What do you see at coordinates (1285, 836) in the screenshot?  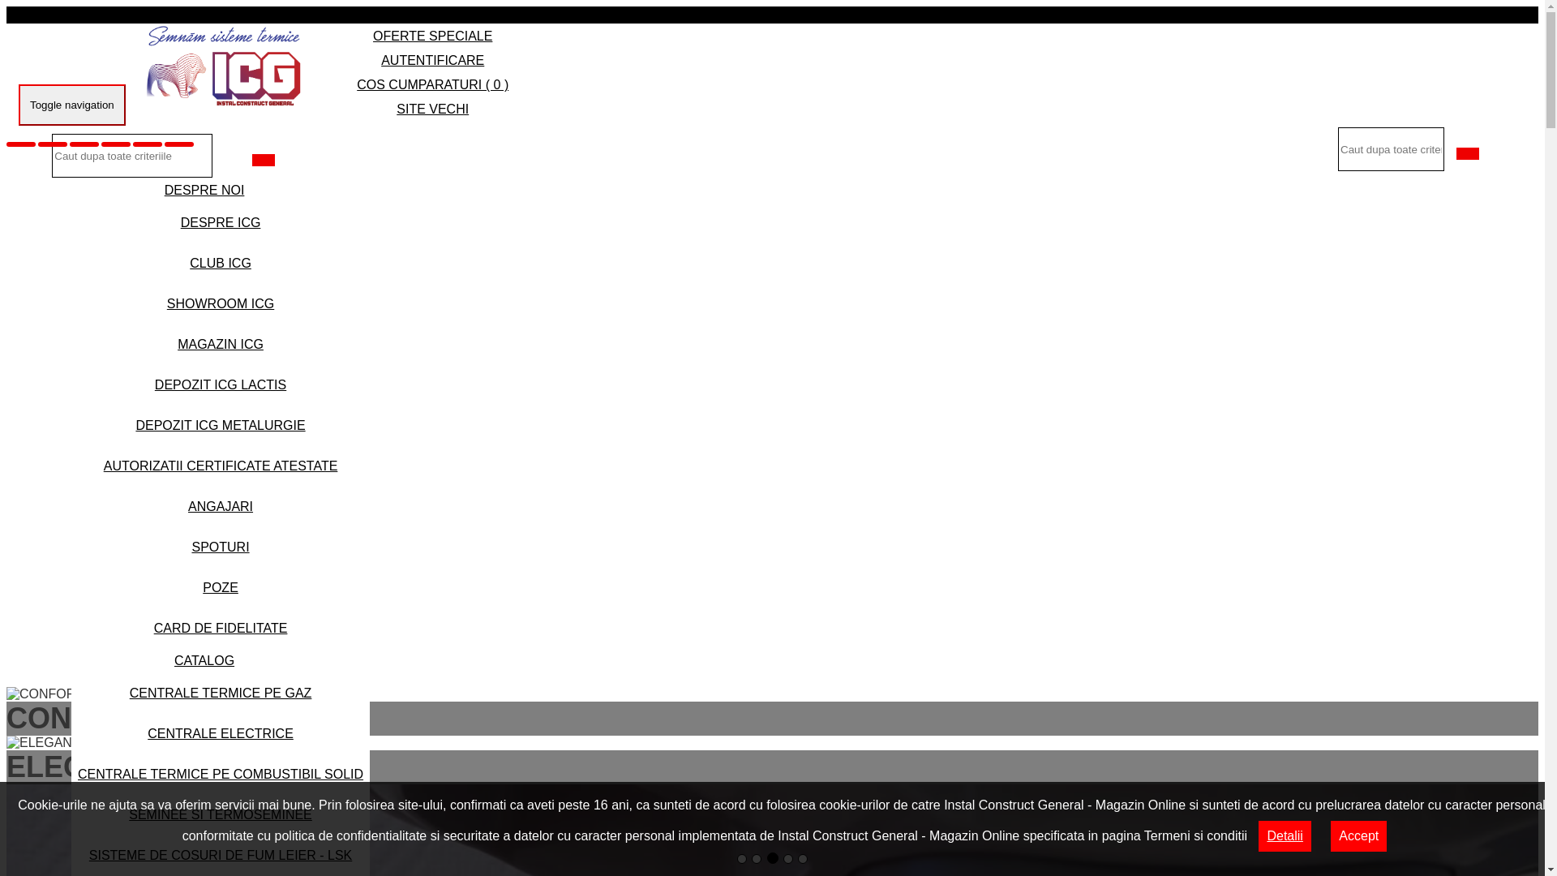 I see `Detalii` at bounding box center [1285, 836].